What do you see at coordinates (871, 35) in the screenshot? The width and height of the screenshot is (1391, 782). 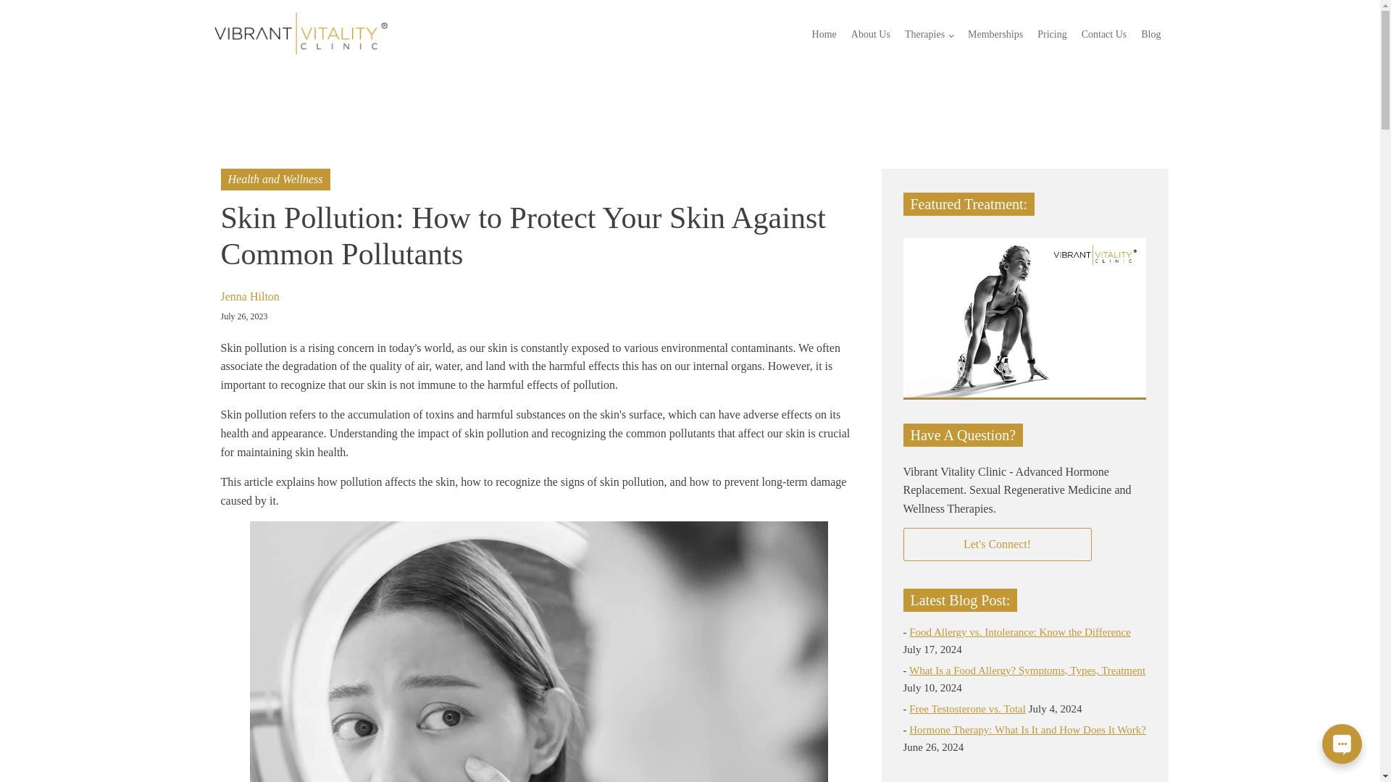 I see `About Us` at bounding box center [871, 35].